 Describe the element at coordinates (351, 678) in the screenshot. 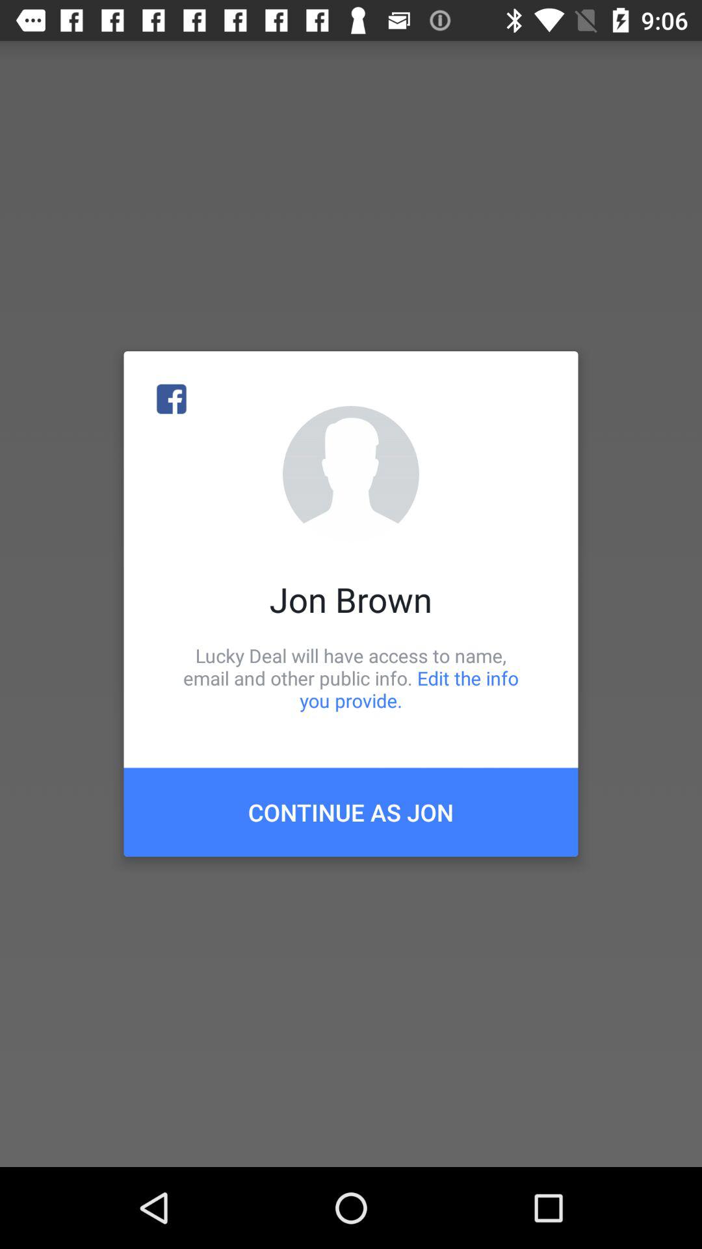

I see `open lucky deal will item` at that location.